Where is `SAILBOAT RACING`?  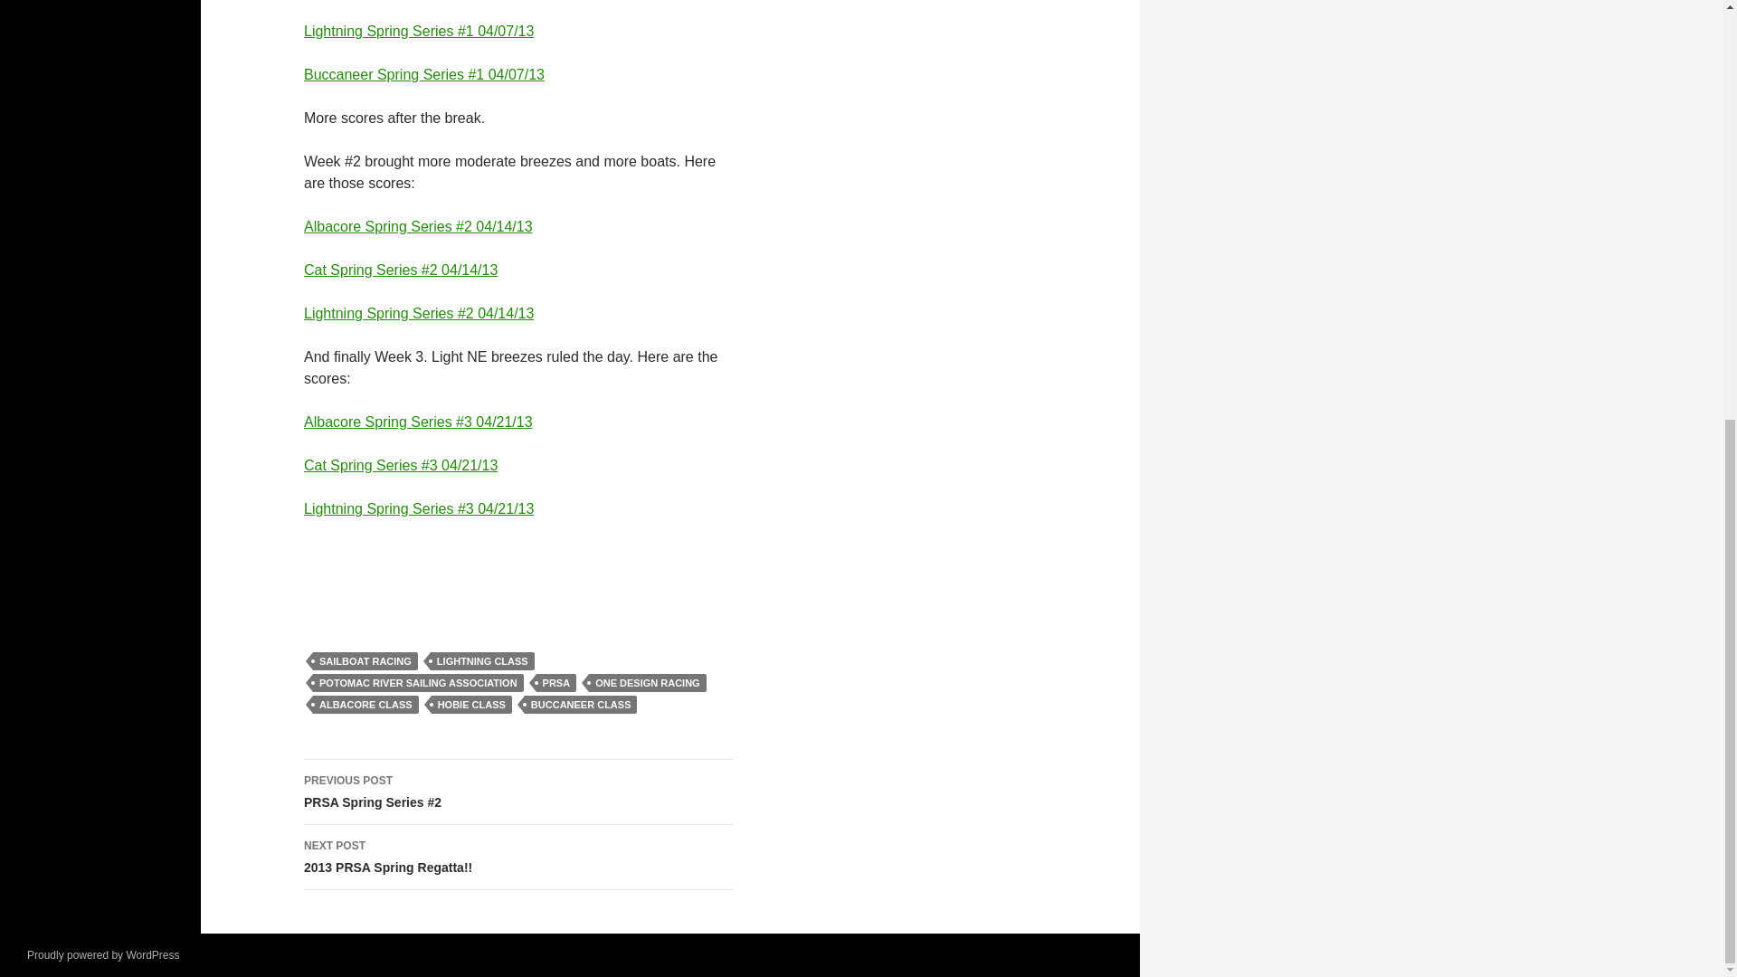 SAILBOAT RACING is located at coordinates (365, 660).